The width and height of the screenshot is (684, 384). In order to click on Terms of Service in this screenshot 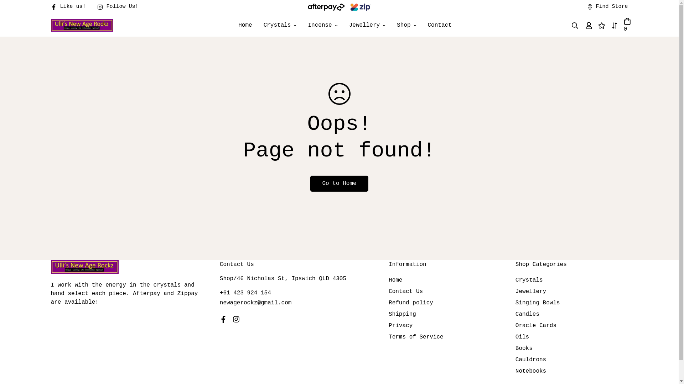, I will do `click(416, 337)`.